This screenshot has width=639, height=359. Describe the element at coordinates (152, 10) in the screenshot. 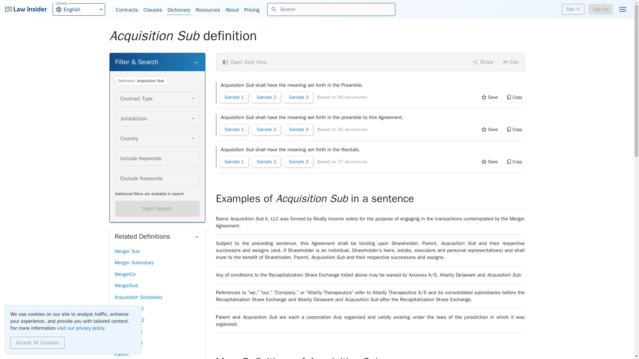

I see `Clauses` at that location.